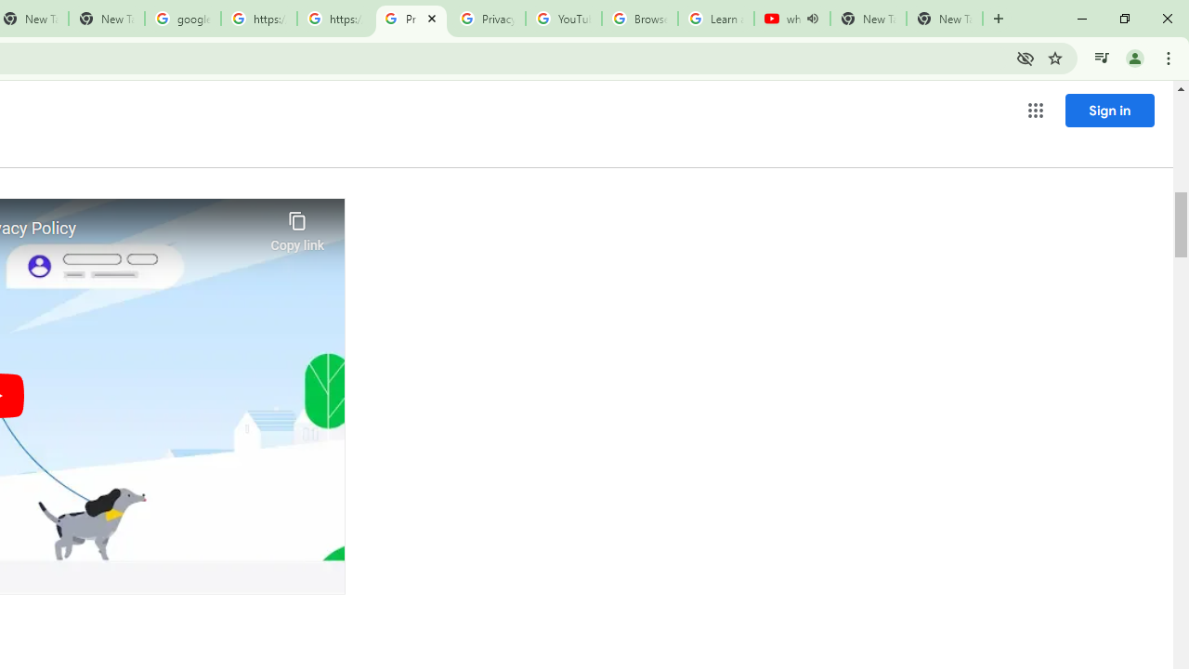 The width and height of the screenshot is (1189, 669). Describe the element at coordinates (258, 19) in the screenshot. I see `https://scholar.google.com/` at that location.